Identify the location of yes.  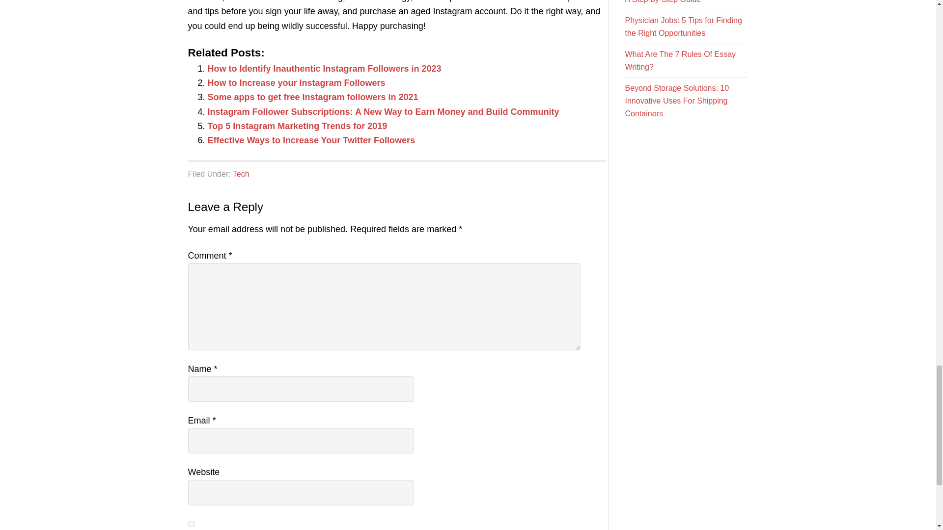
(191, 523).